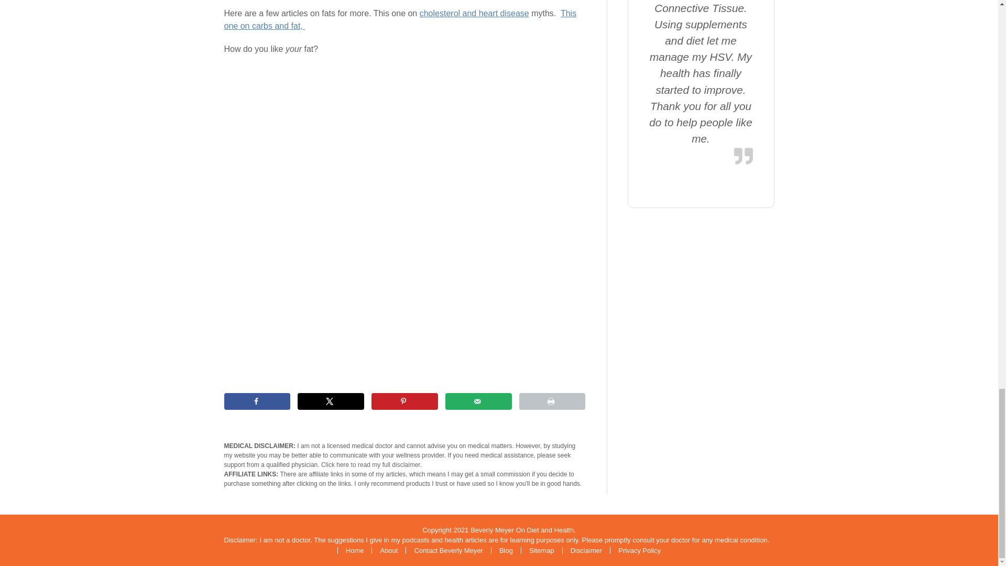  What do you see at coordinates (552, 401) in the screenshot?
I see `Print this webpage` at bounding box center [552, 401].